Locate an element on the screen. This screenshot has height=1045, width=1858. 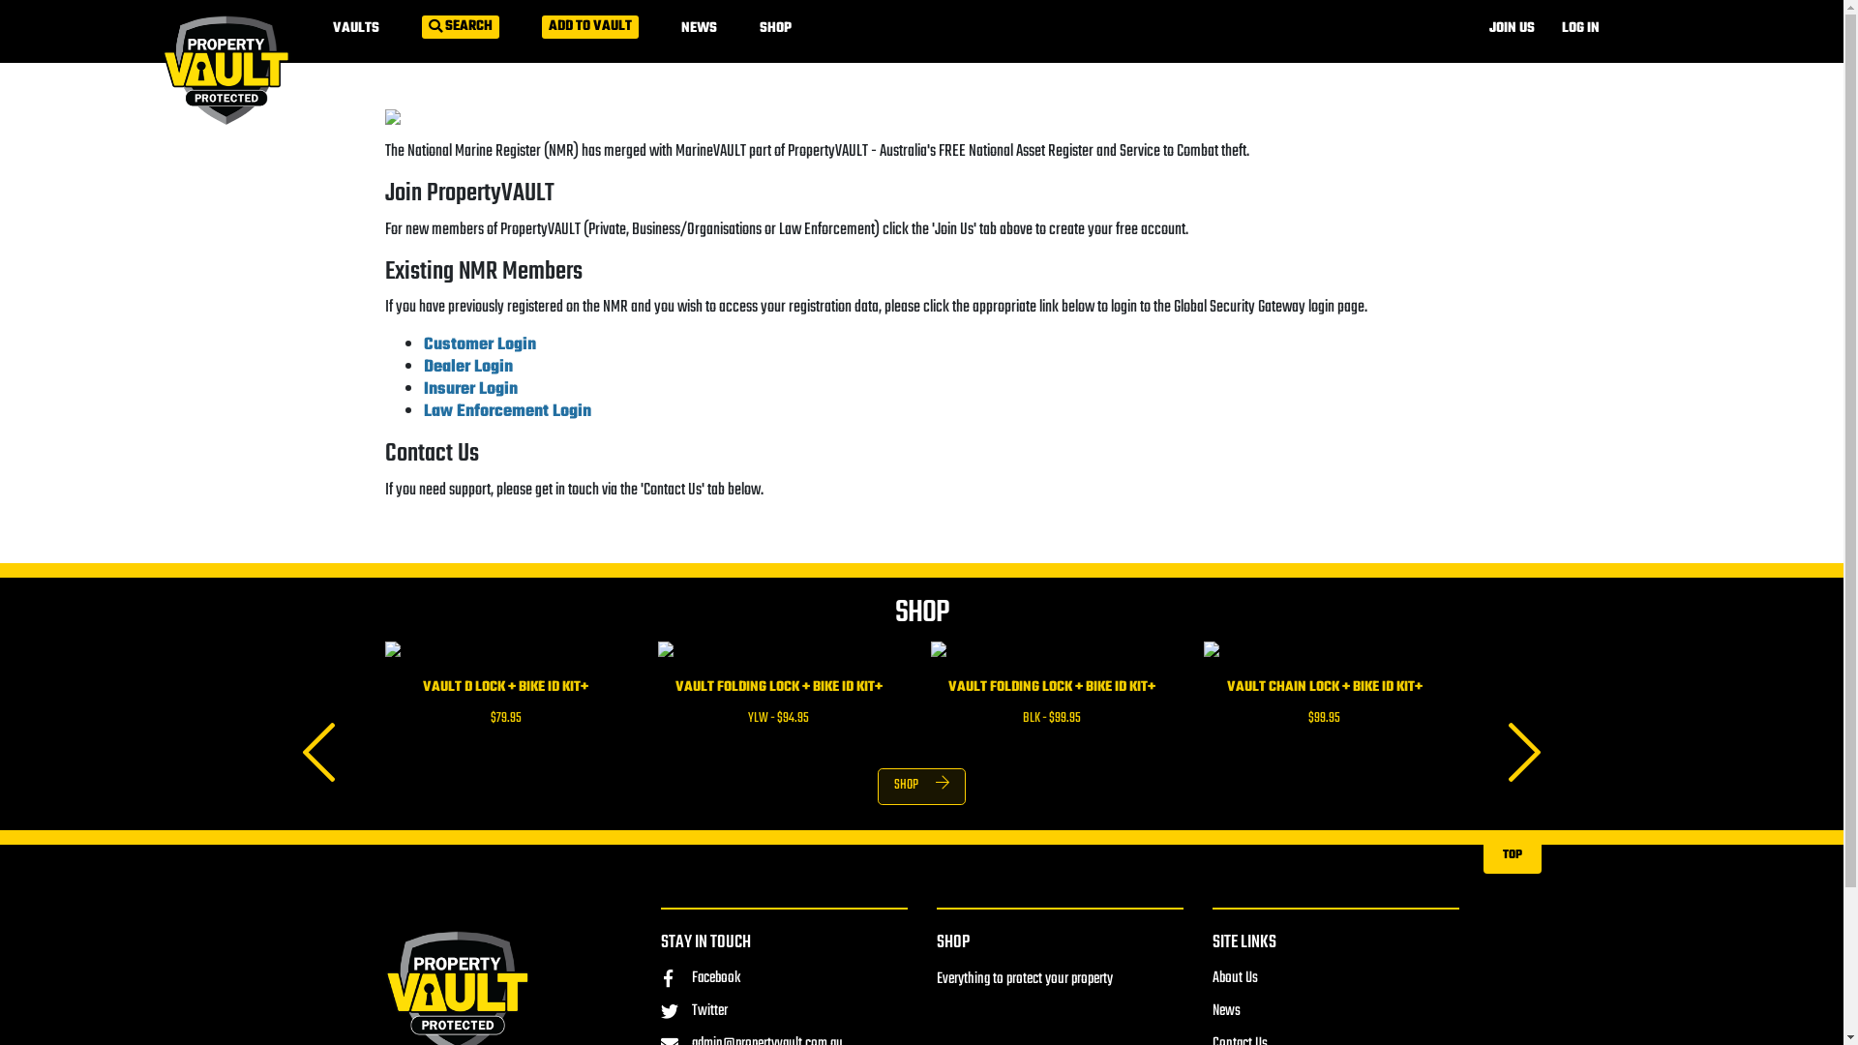
Dealer Login is located at coordinates (468, 368).